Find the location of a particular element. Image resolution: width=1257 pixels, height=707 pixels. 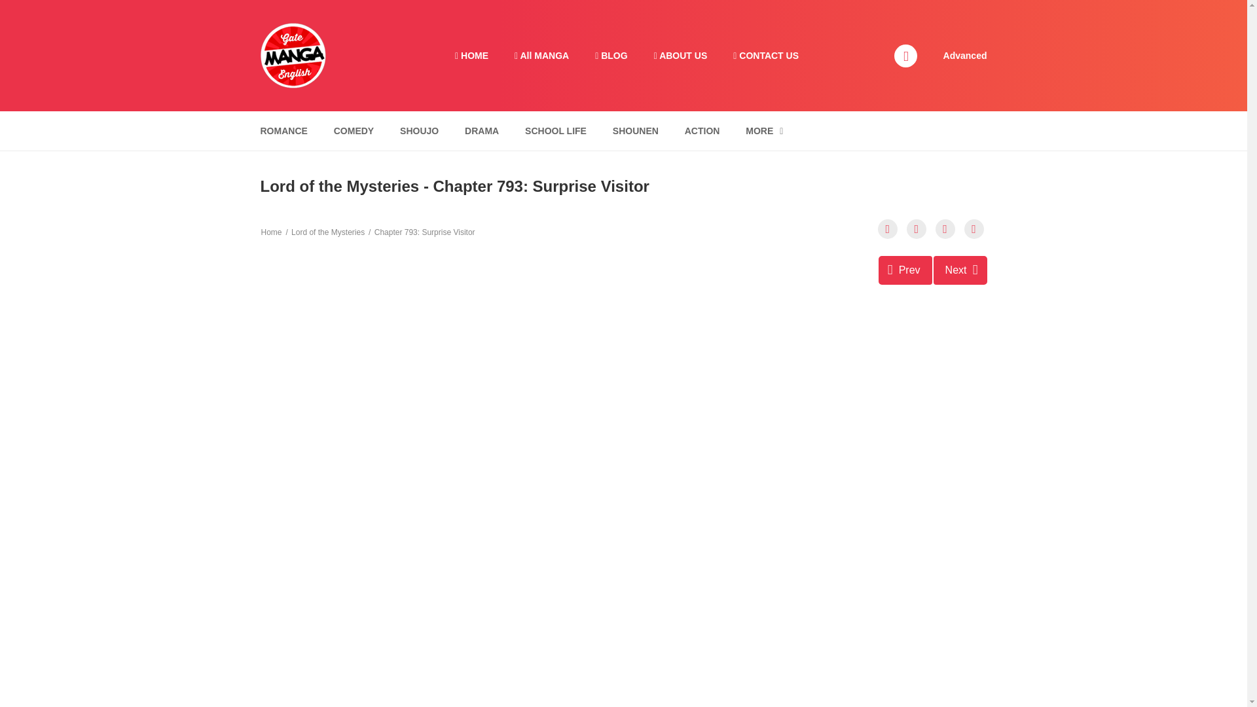

Search is located at coordinates (837, 8).